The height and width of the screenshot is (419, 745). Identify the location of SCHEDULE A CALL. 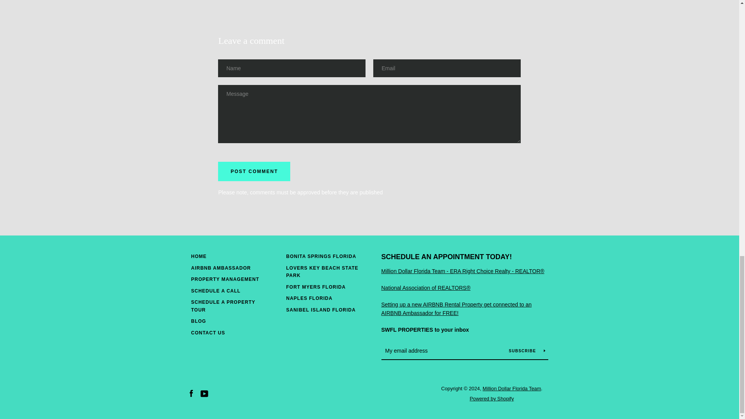
(215, 291).